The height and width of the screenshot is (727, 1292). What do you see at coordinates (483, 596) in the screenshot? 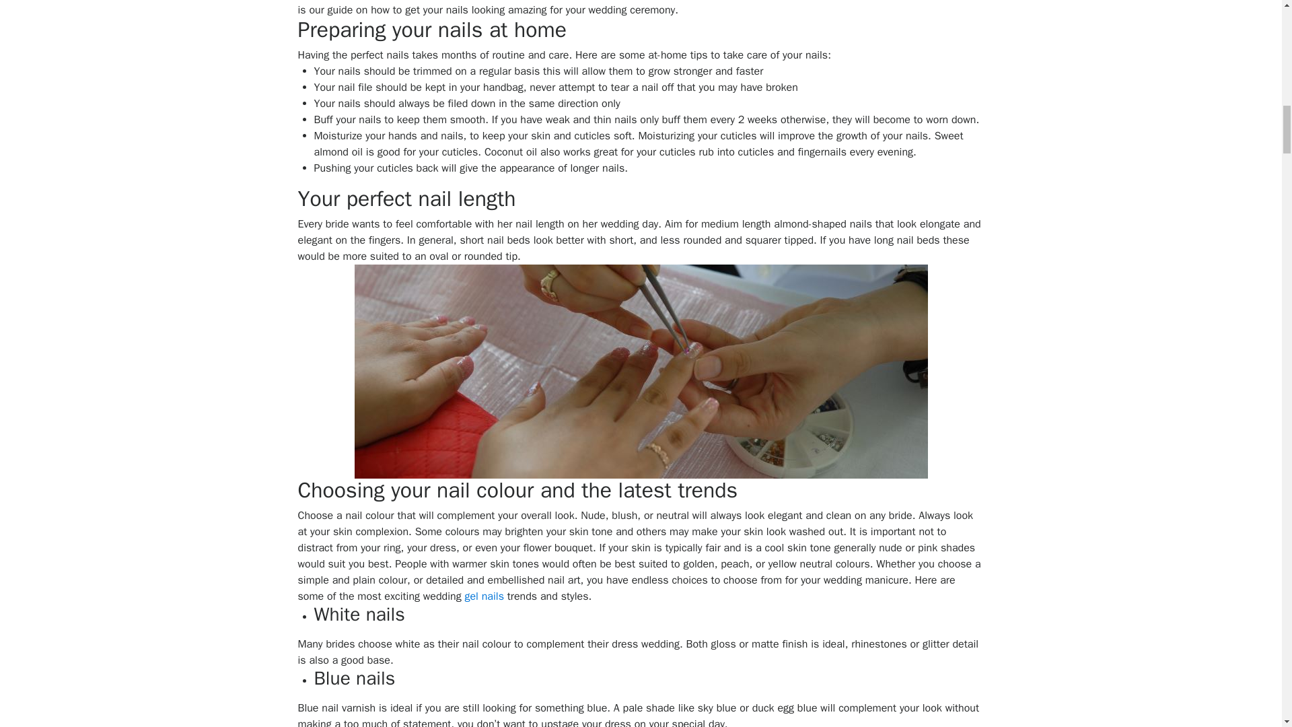
I see `gel nails` at bounding box center [483, 596].